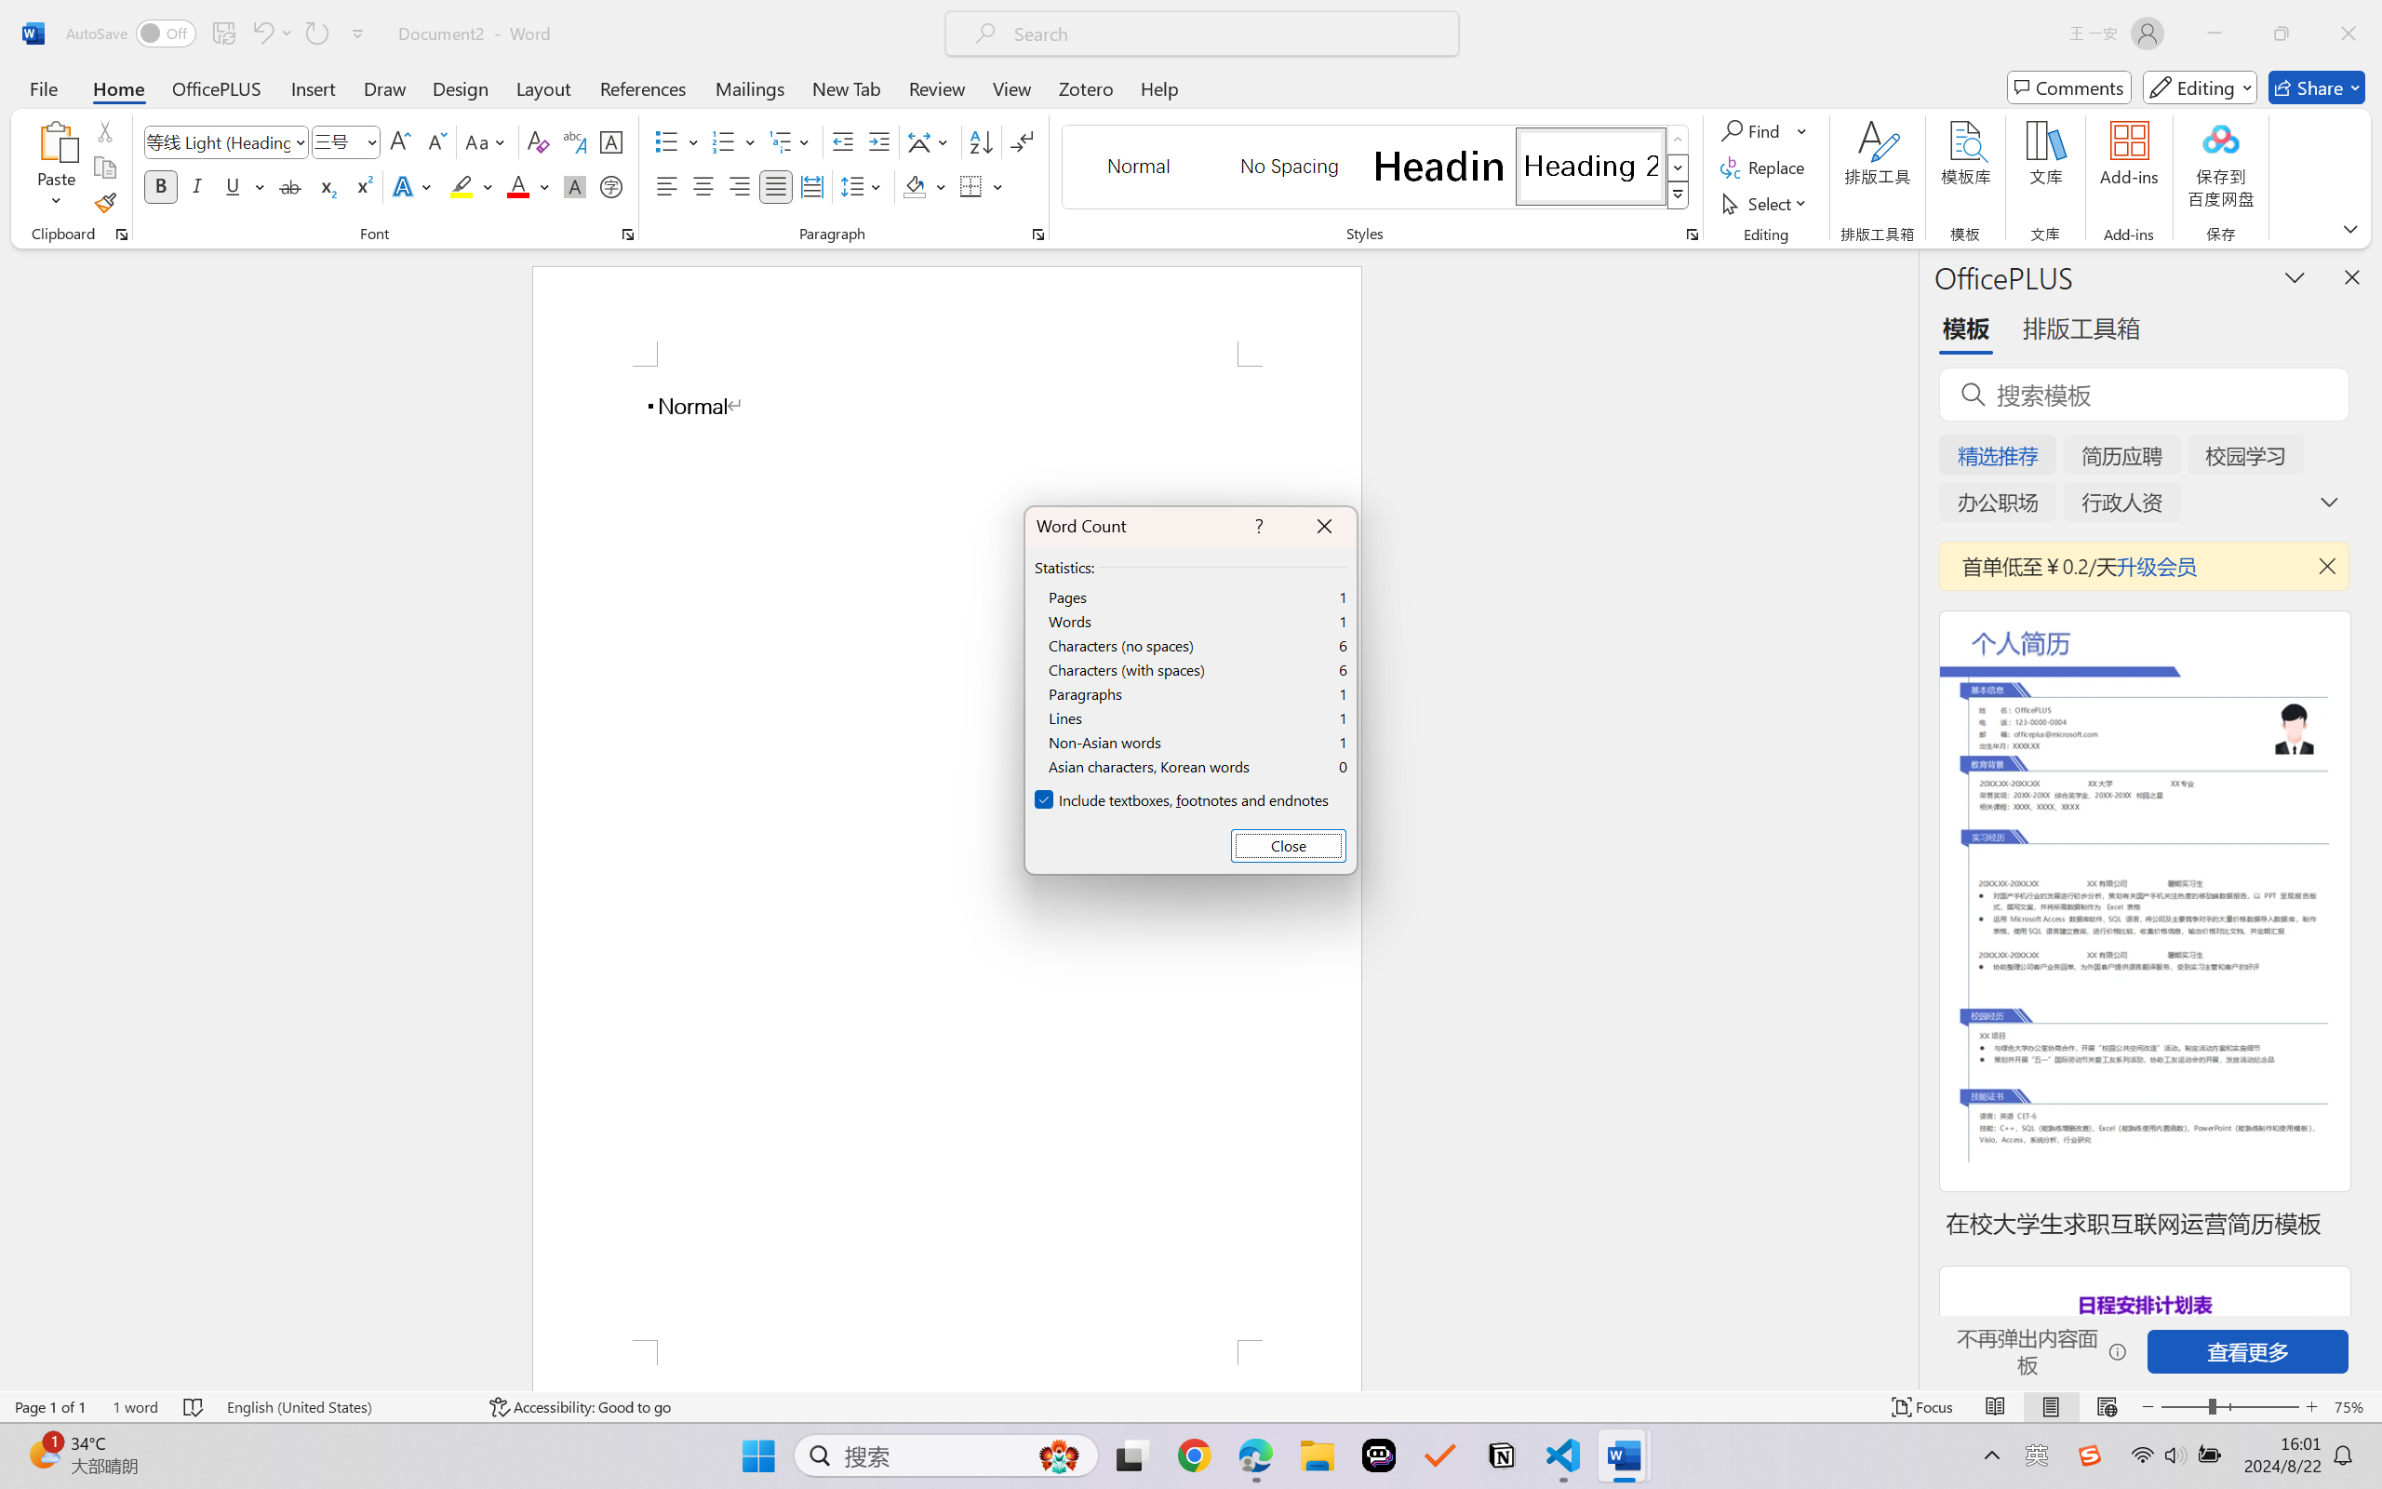 Image resolution: width=2382 pixels, height=1489 pixels. Describe the element at coordinates (847, 87) in the screenshot. I see `New Tab` at that location.